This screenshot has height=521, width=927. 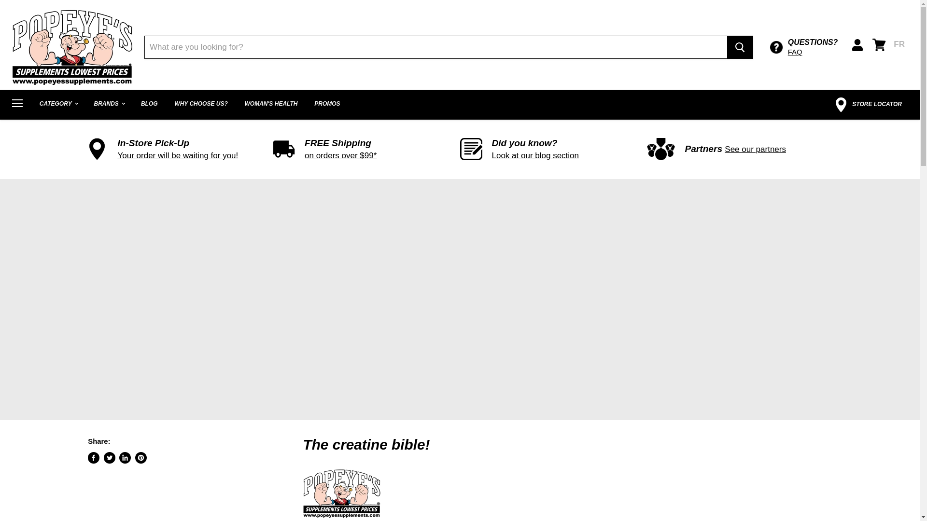 What do you see at coordinates (899, 43) in the screenshot?
I see `FR` at bounding box center [899, 43].